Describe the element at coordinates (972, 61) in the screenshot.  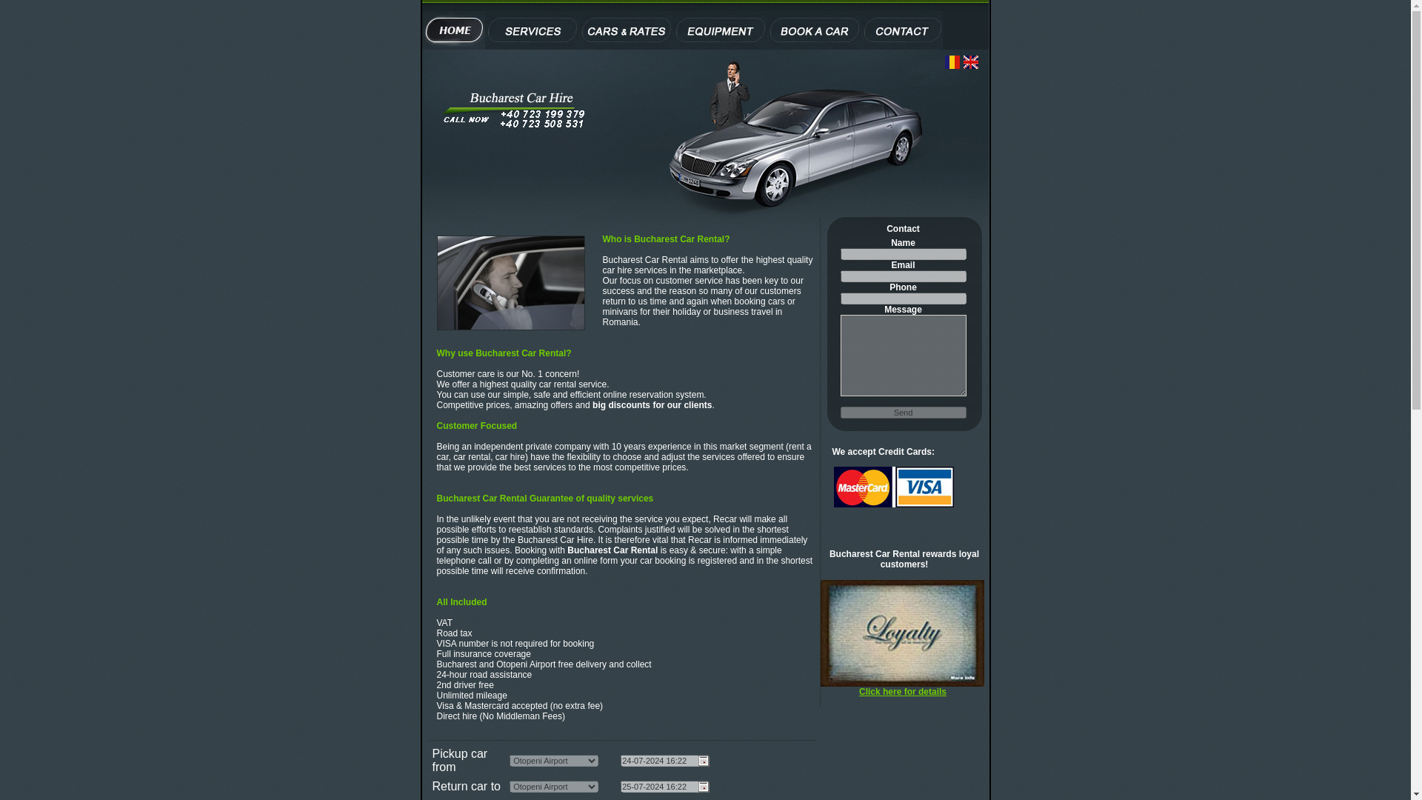
I see `english` at that location.